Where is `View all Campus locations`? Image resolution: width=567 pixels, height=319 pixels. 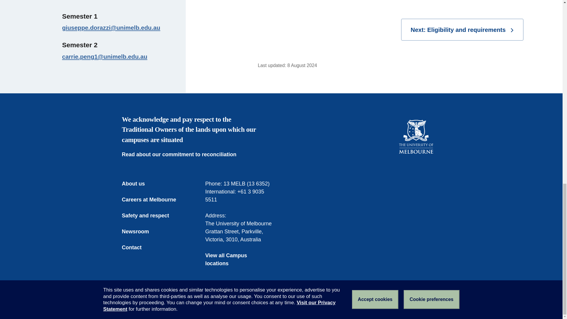
View all Campus locations is located at coordinates (239, 260).